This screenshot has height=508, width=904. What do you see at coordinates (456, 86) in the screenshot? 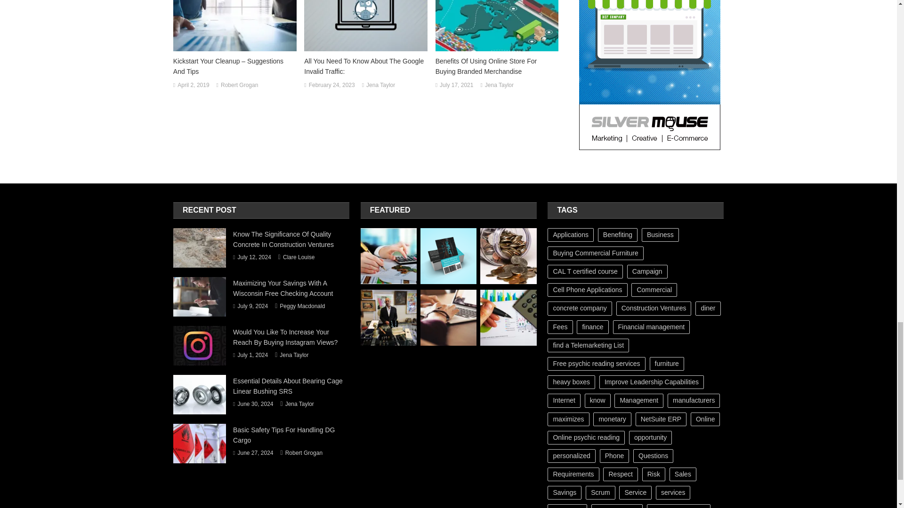
I see `July 17, 2021` at bounding box center [456, 86].